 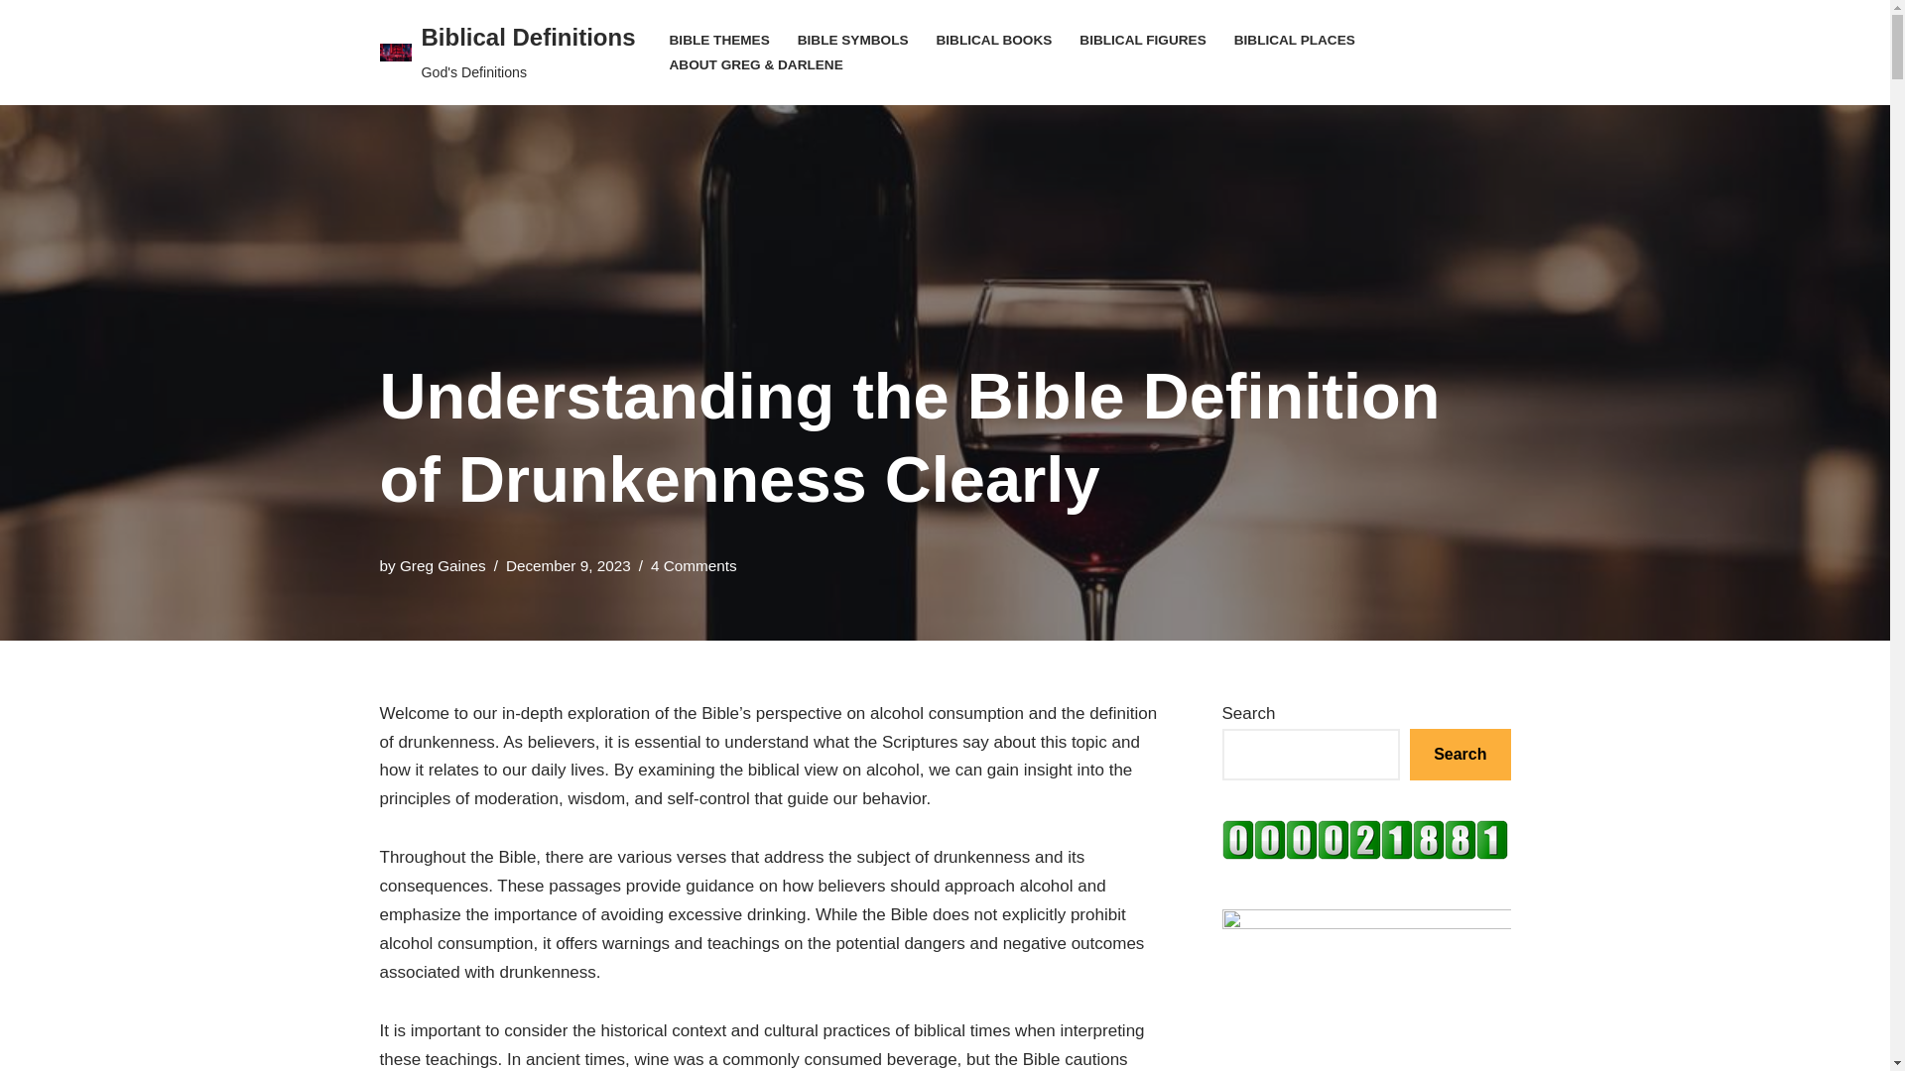 What do you see at coordinates (1365, 840) in the screenshot?
I see `free web counter` at bounding box center [1365, 840].